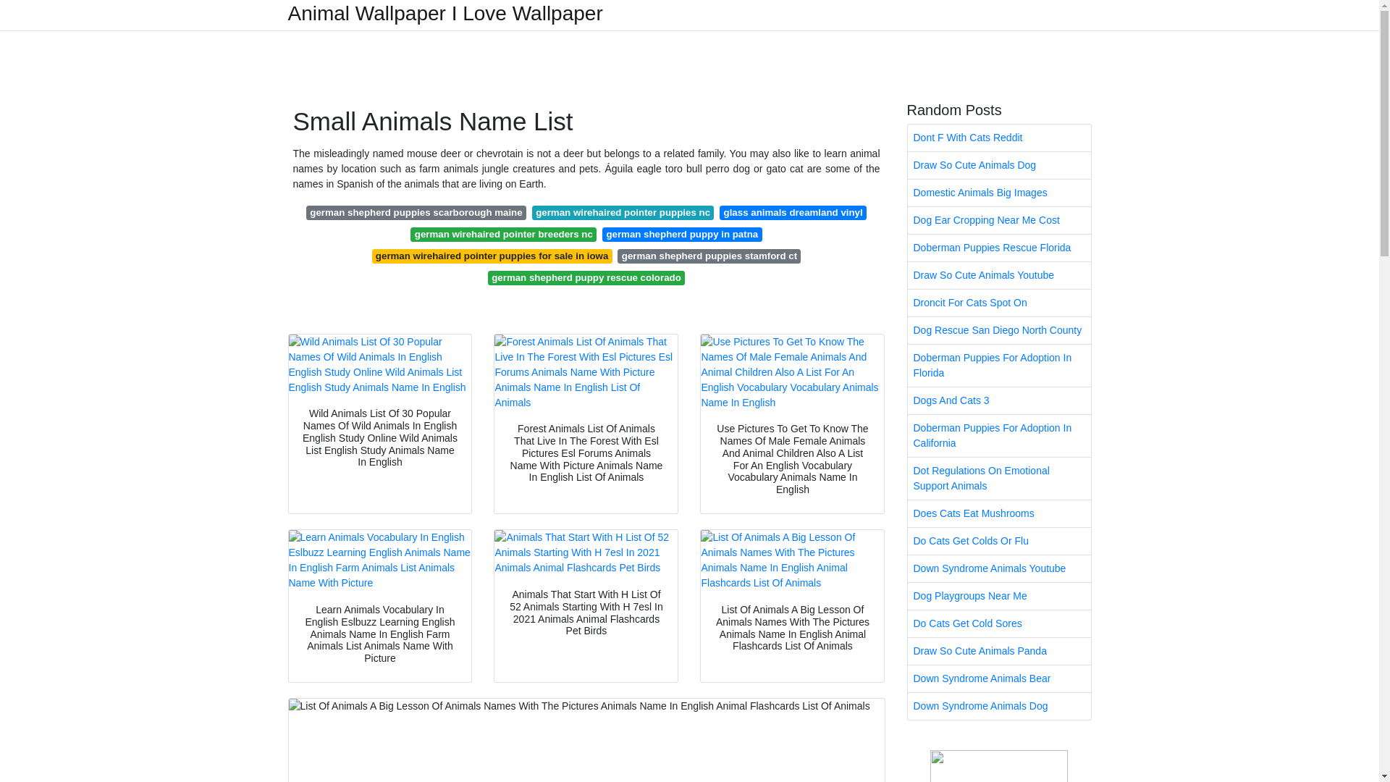 The width and height of the screenshot is (1390, 782). Describe the element at coordinates (502, 235) in the screenshot. I see `german wirehaired pointer breeders nc` at that location.